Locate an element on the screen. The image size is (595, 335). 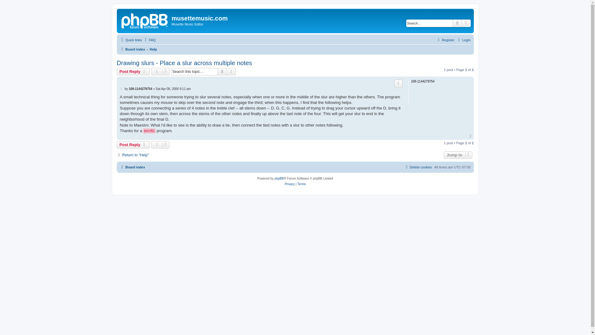
Quote is located at coordinates (399, 83).